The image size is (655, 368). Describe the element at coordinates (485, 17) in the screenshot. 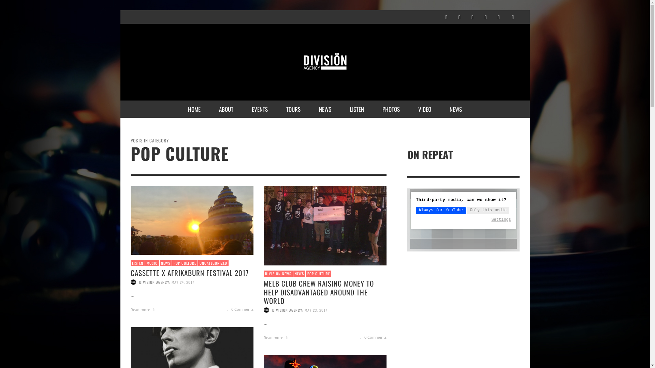

I see `Vimeo` at that location.